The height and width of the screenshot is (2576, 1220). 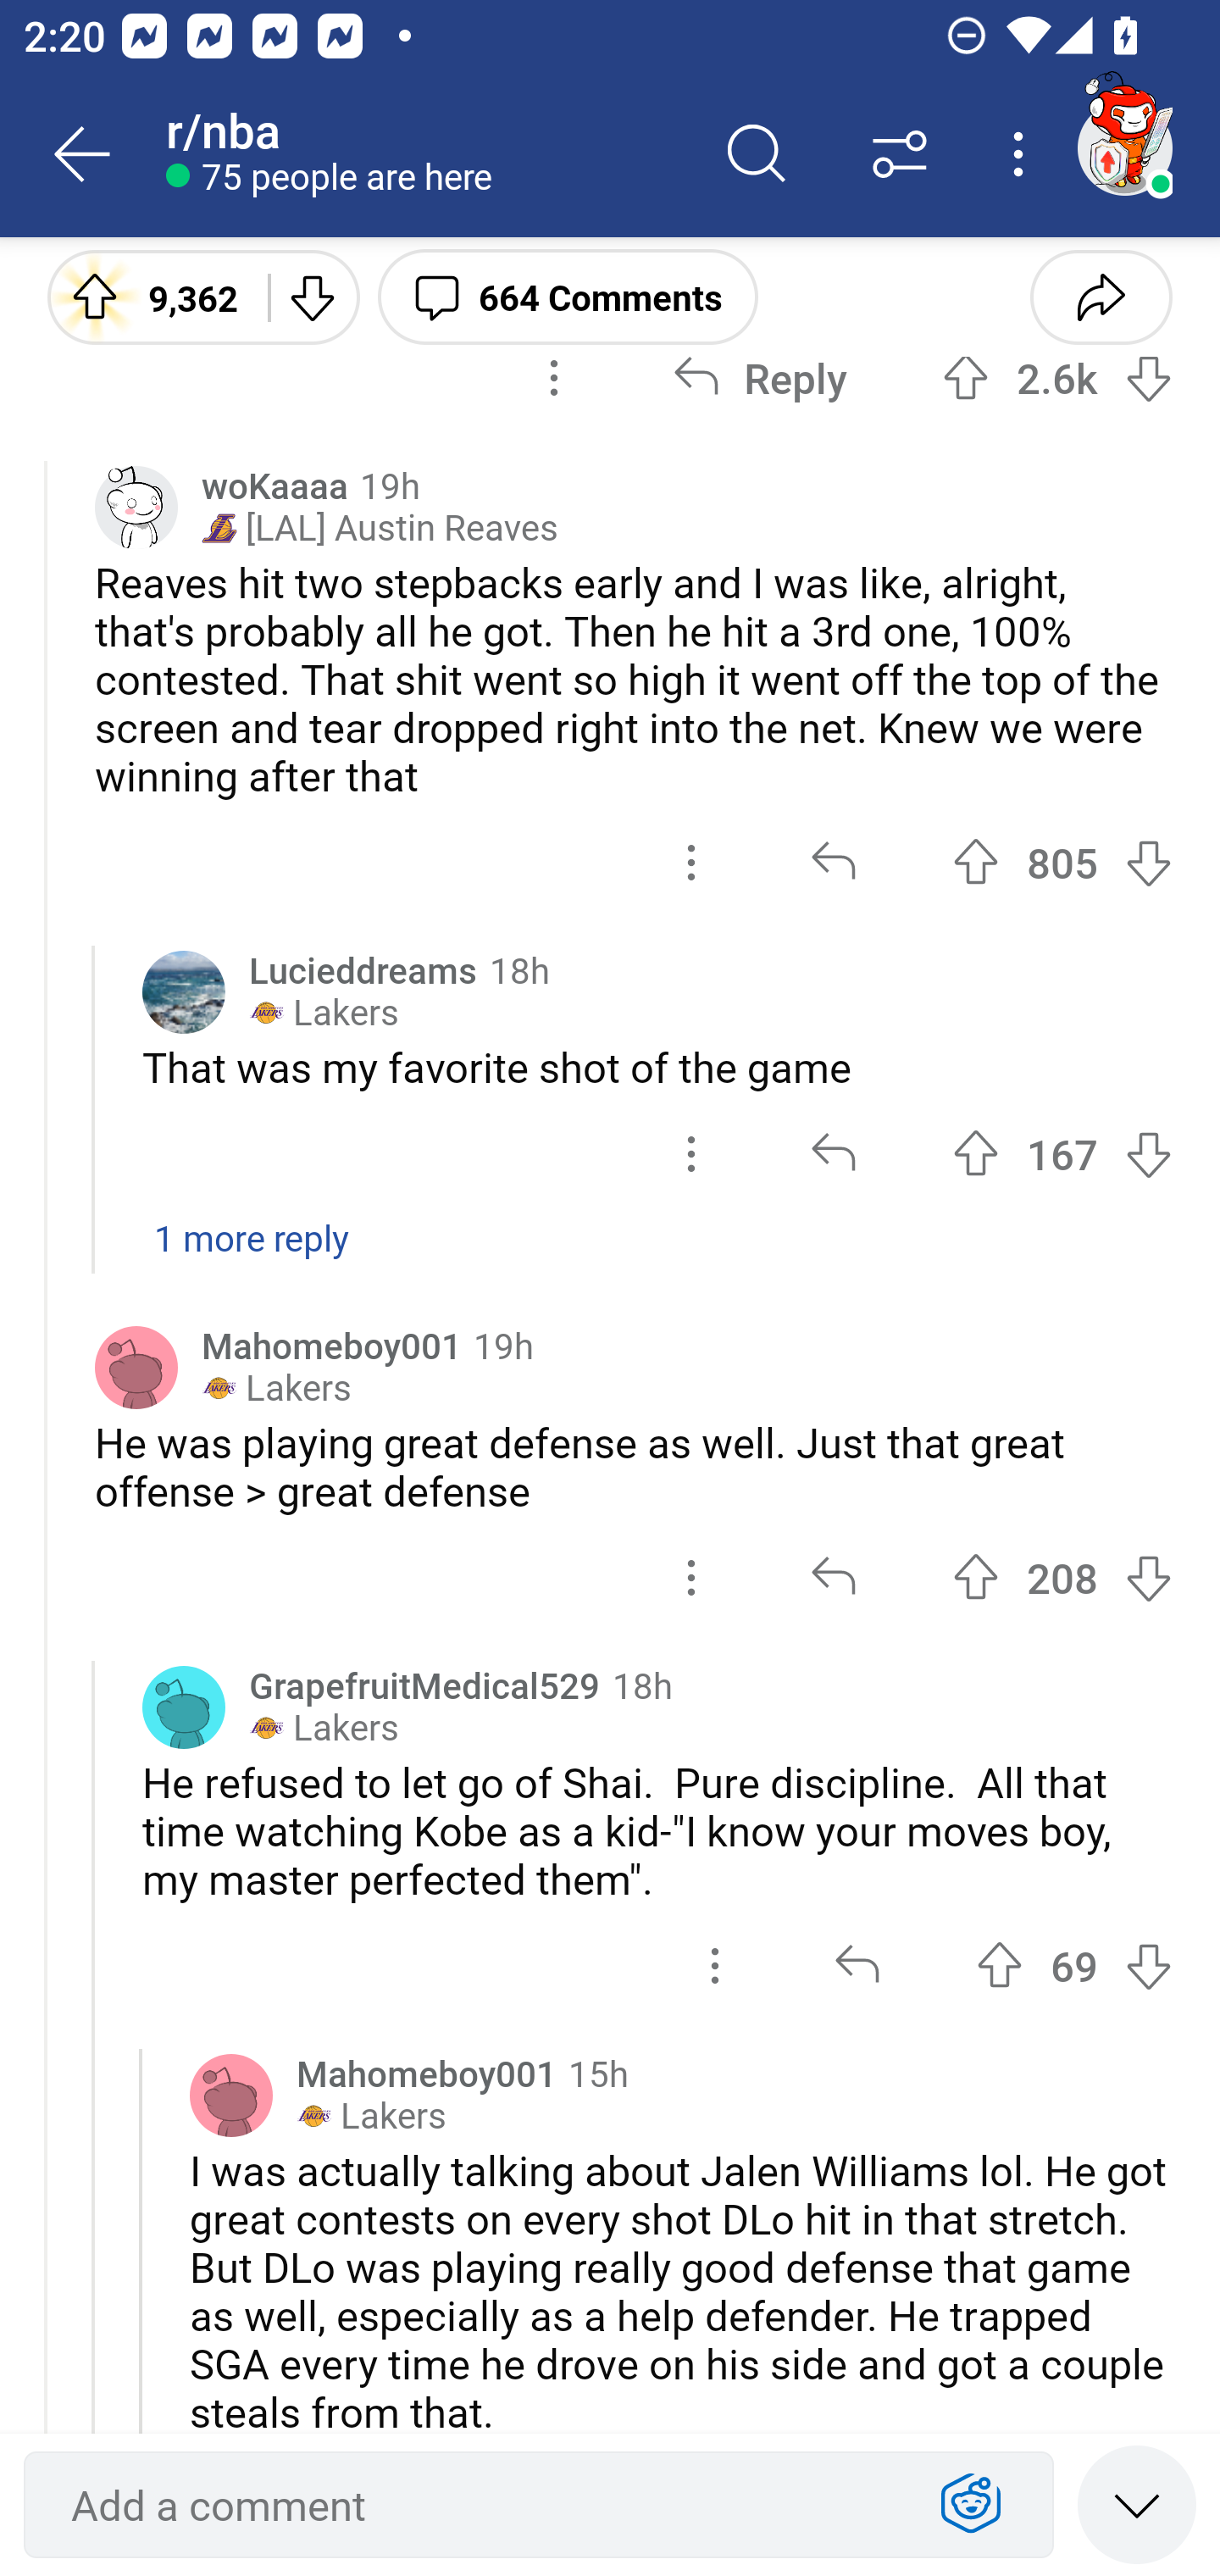 What do you see at coordinates (757, 154) in the screenshot?
I see `Search comments` at bounding box center [757, 154].